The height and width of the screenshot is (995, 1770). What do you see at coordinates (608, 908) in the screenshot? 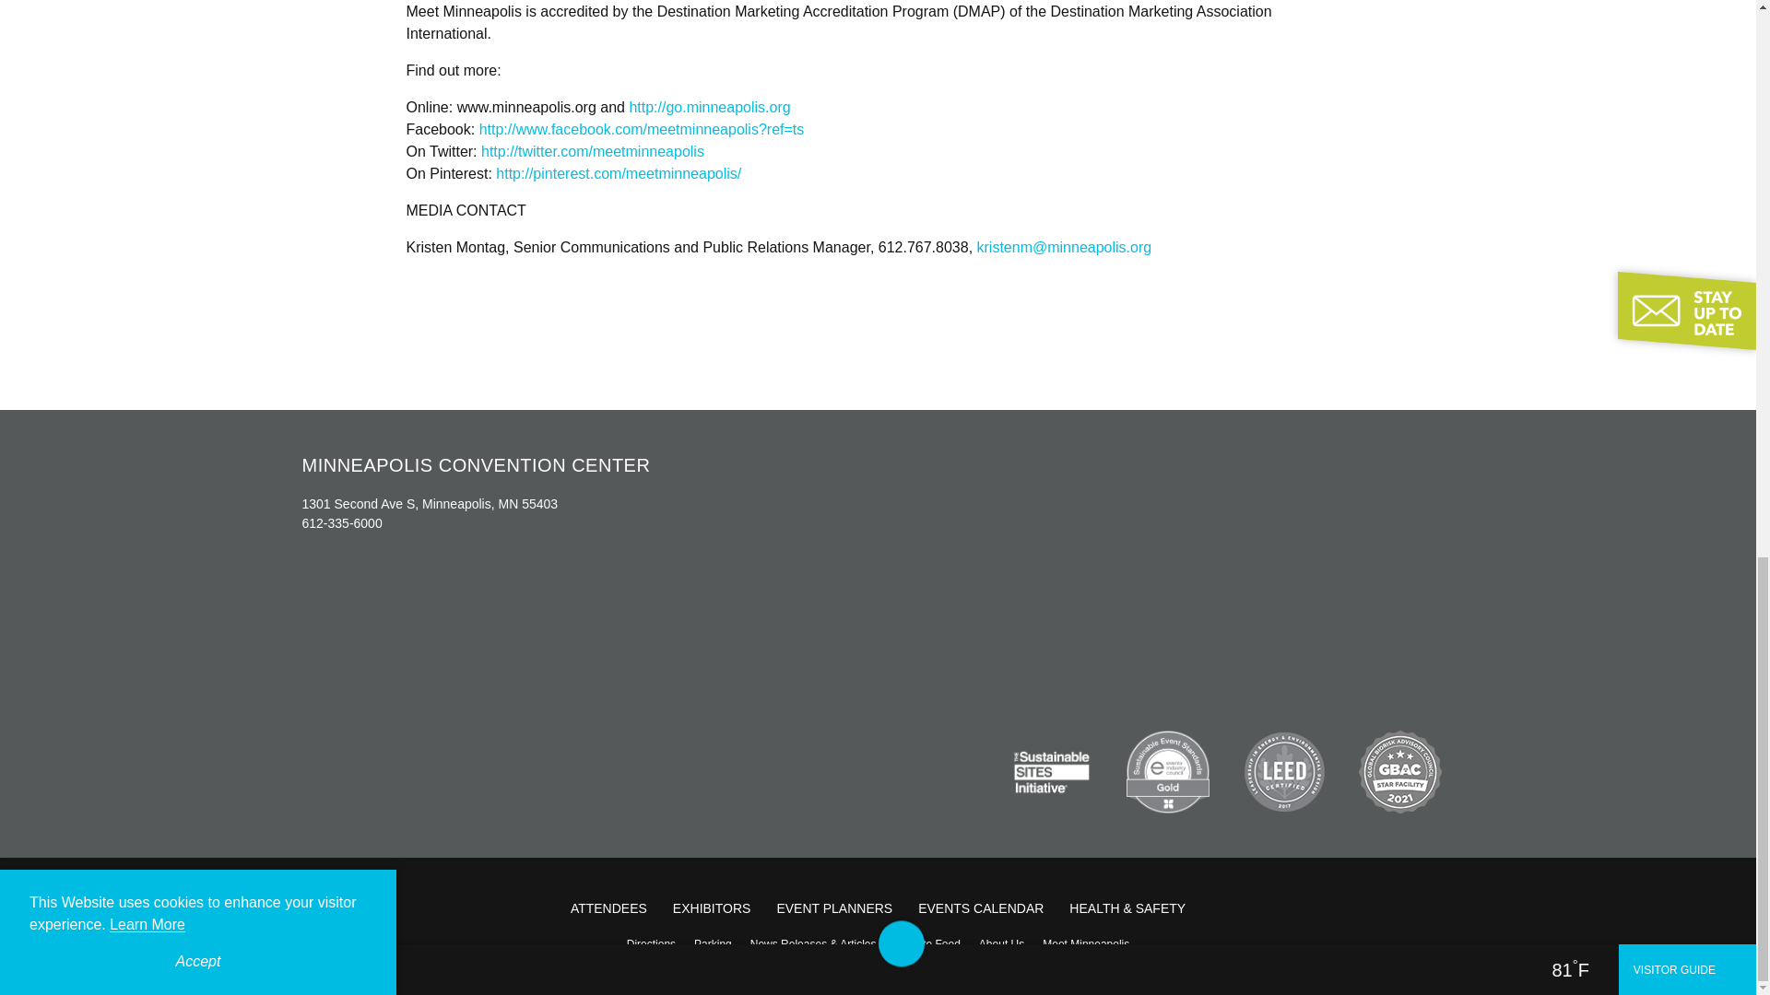
I see `ATTENDEES` at bounding box center [608, 908].